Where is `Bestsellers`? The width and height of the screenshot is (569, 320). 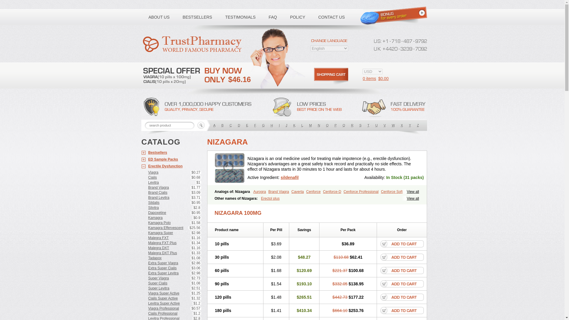 Bestsellers is located at coordinates (171, 153).